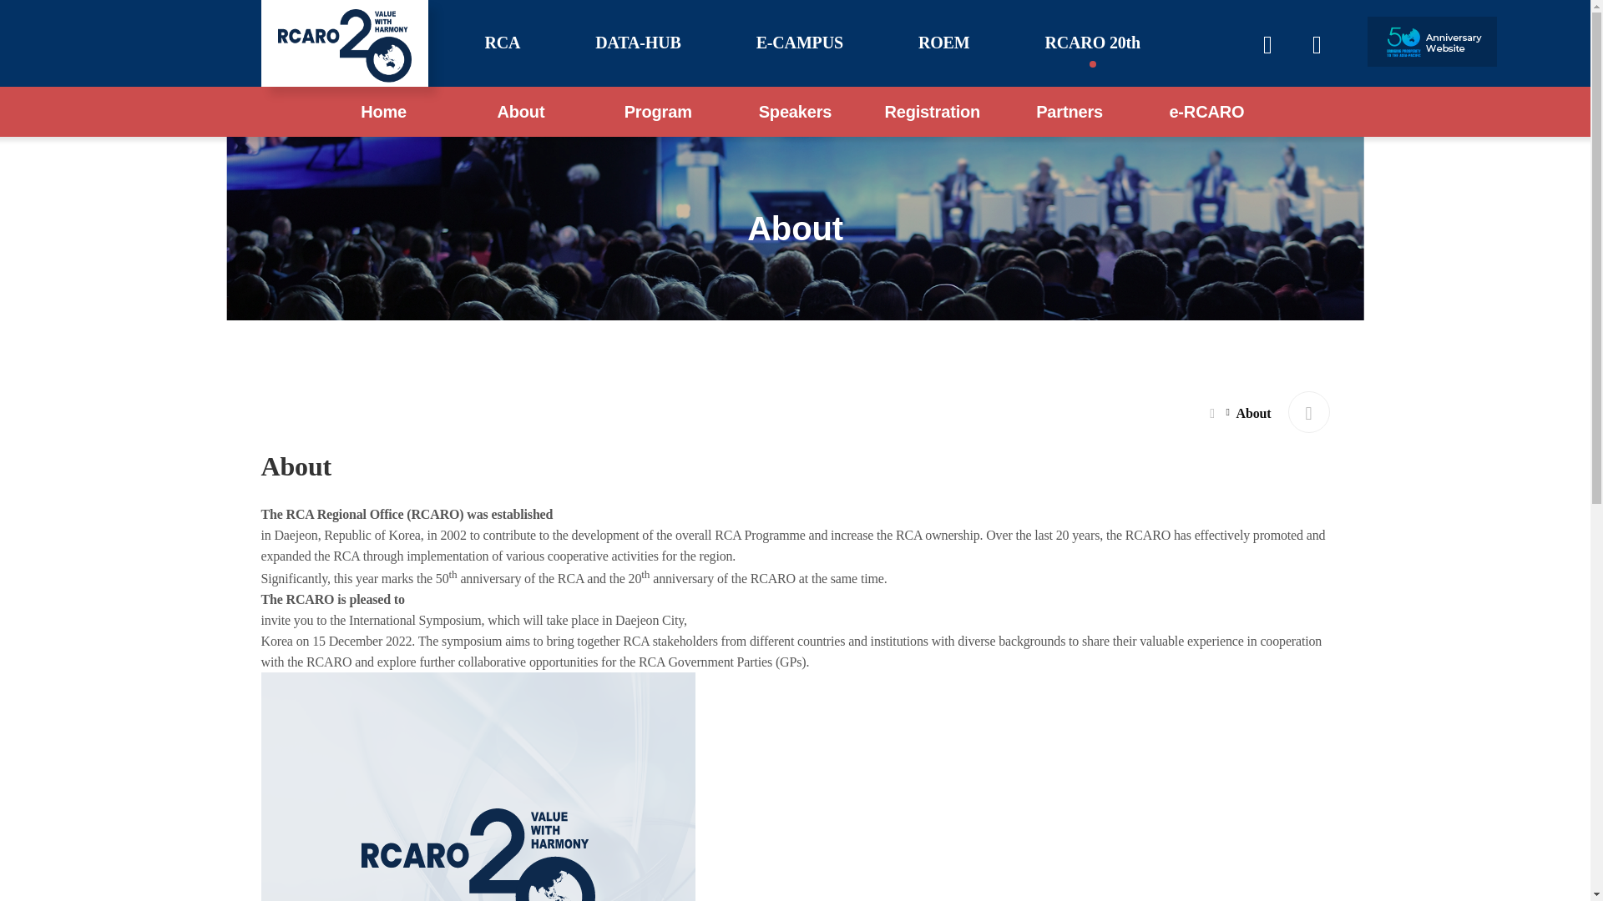 The image size is (1603, 901). I want to click on Program, so click(658, 112).